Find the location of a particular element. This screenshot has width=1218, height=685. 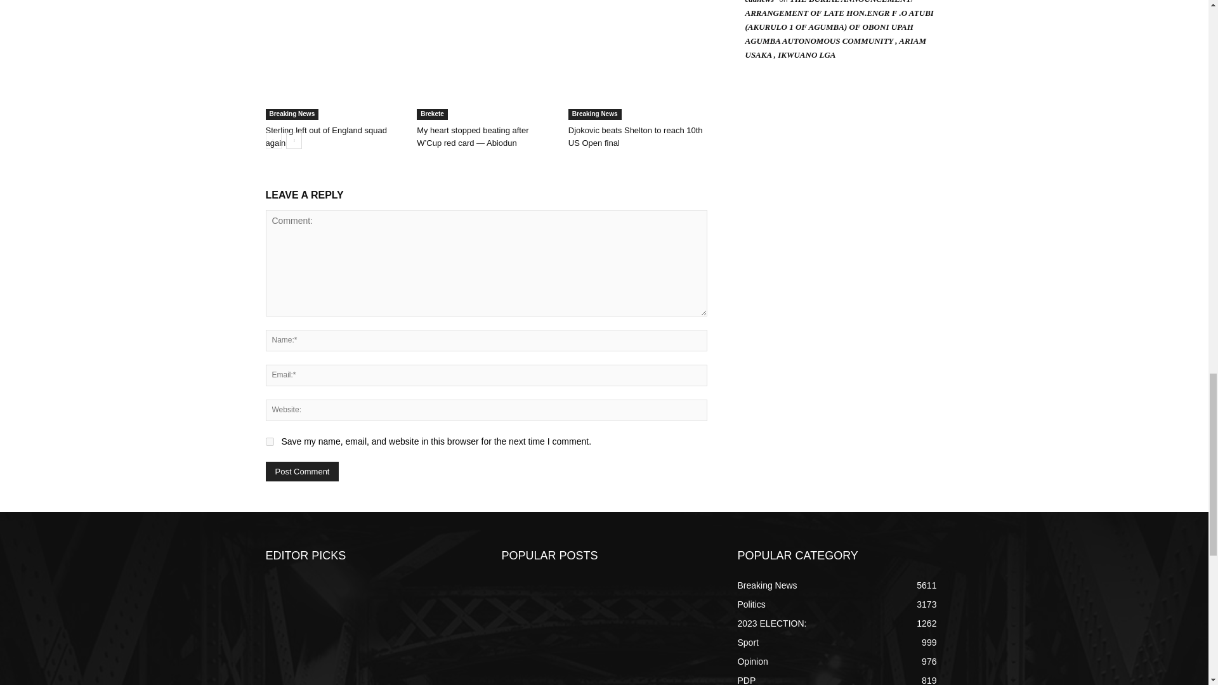

Post Comment is located at coordinates (302, 471).